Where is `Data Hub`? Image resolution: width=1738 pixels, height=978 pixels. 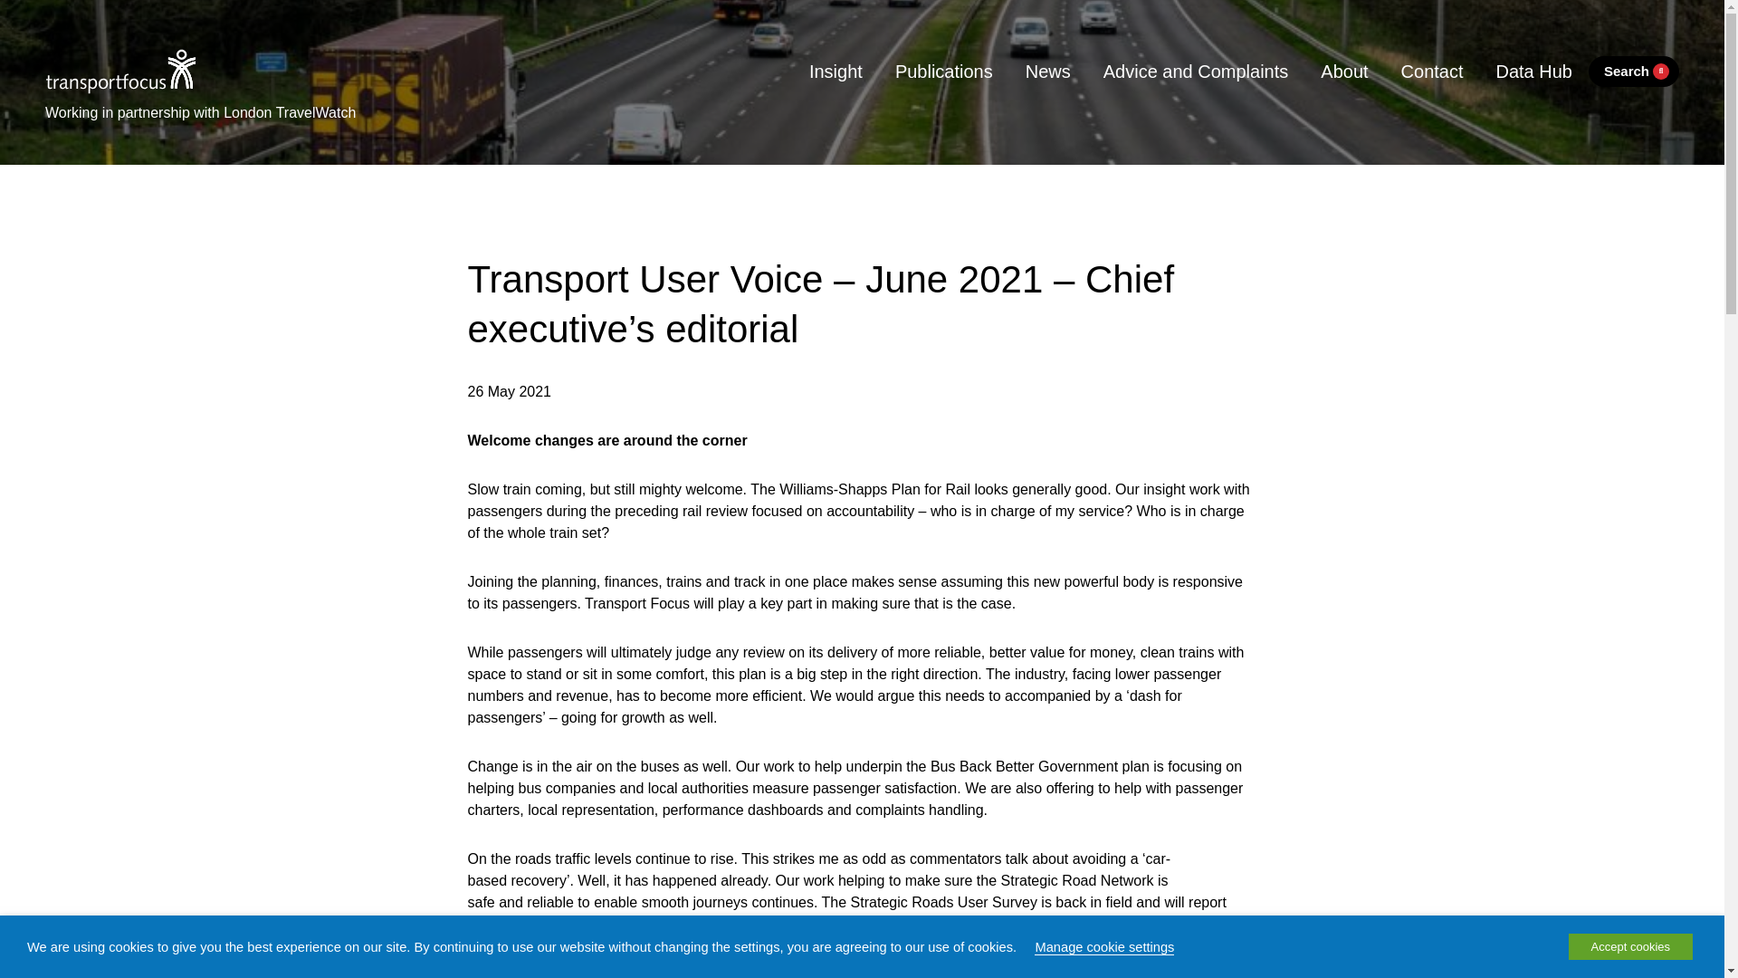 Data Hub is located at coordinates (1533, 71).